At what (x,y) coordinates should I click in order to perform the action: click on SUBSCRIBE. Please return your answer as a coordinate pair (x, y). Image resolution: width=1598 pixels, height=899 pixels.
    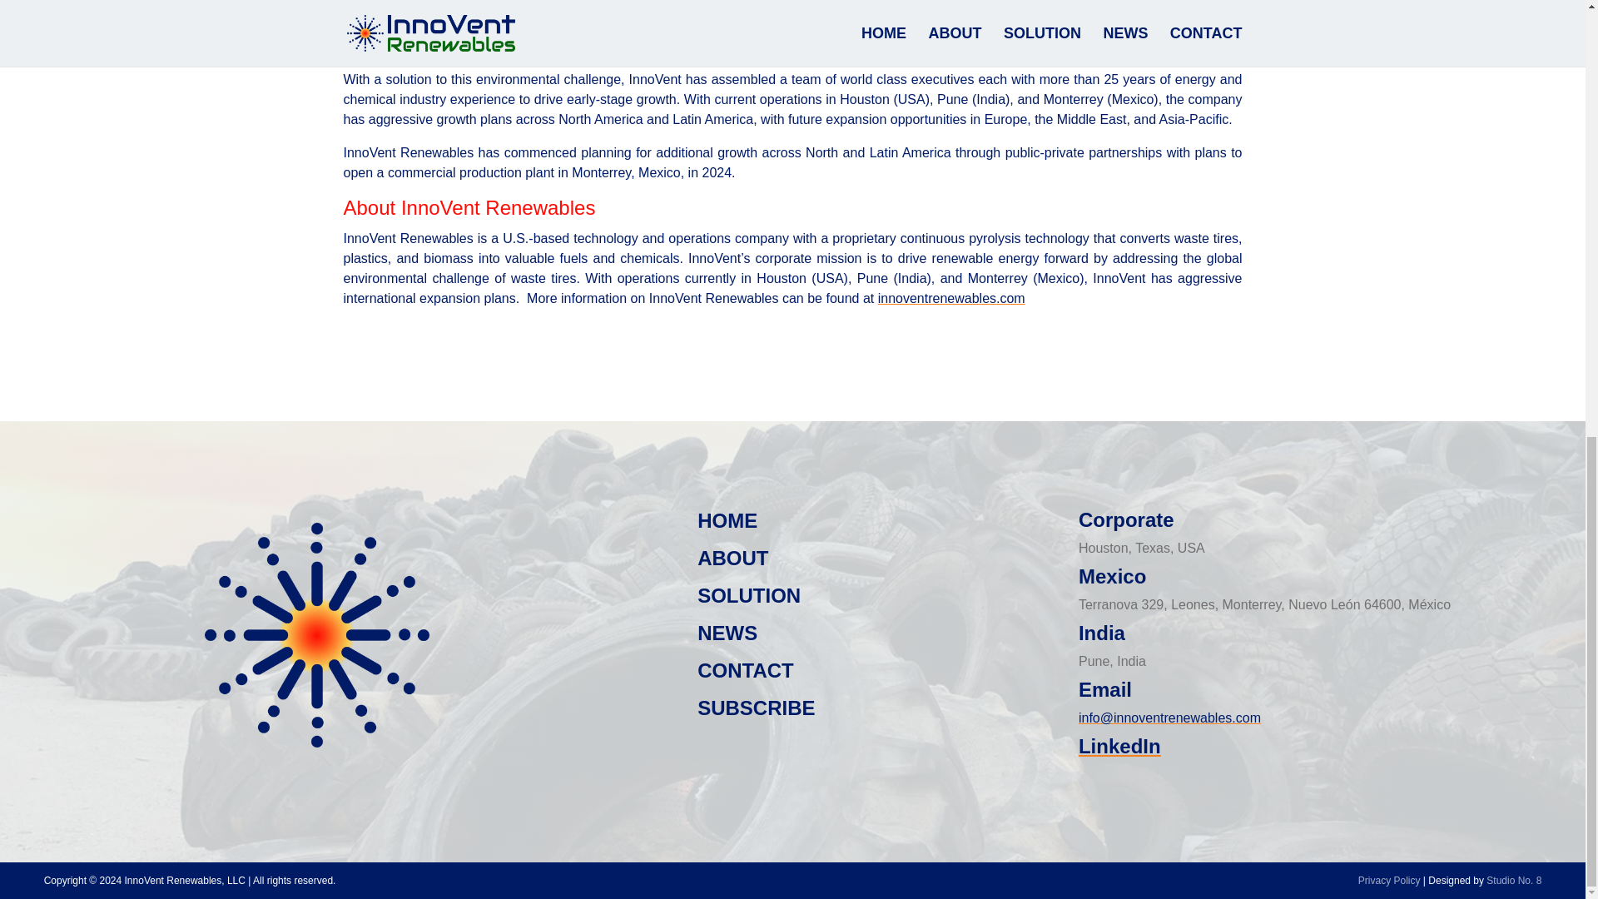
    Looking at the image, I should click on (756, 708).